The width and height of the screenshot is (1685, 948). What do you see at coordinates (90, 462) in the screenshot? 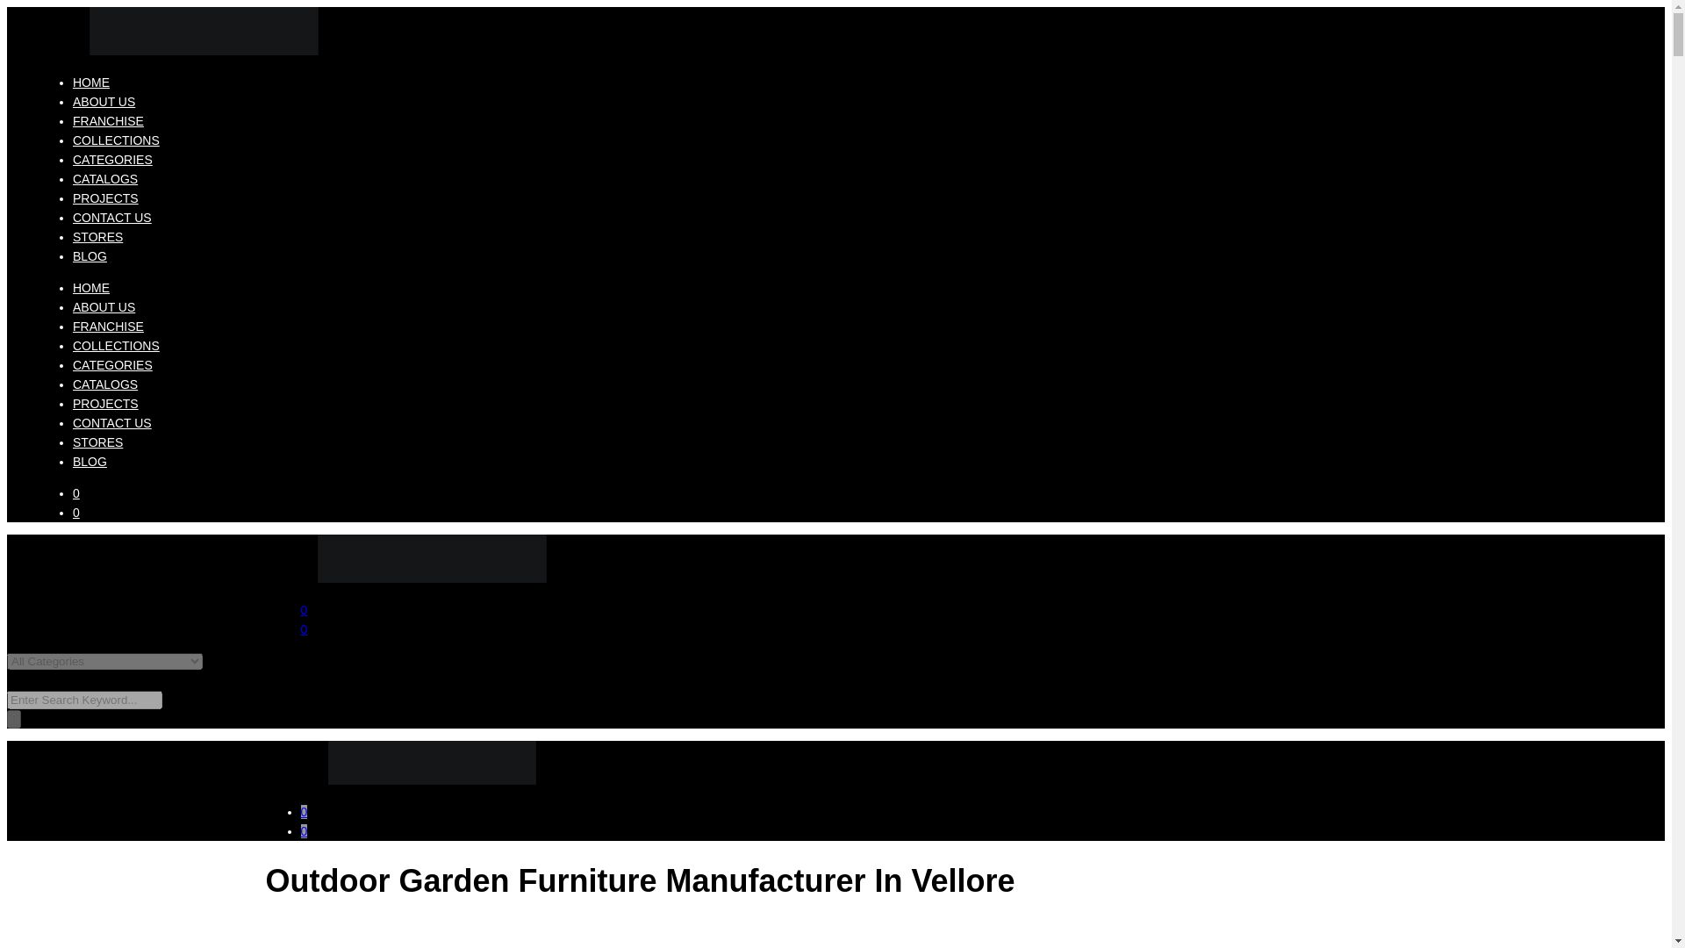
I see `BLOG` at bounding box center [90, 462].